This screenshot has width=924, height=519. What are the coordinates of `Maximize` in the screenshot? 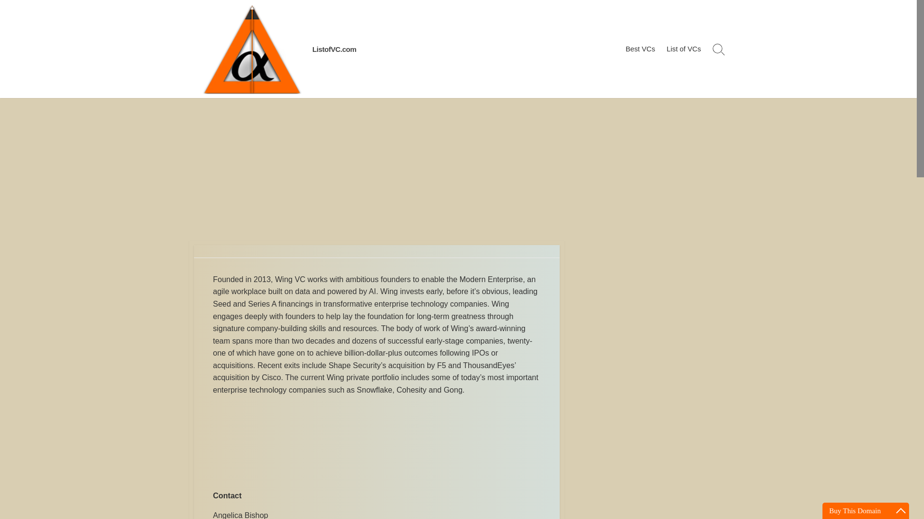 It's located at (901, 510).